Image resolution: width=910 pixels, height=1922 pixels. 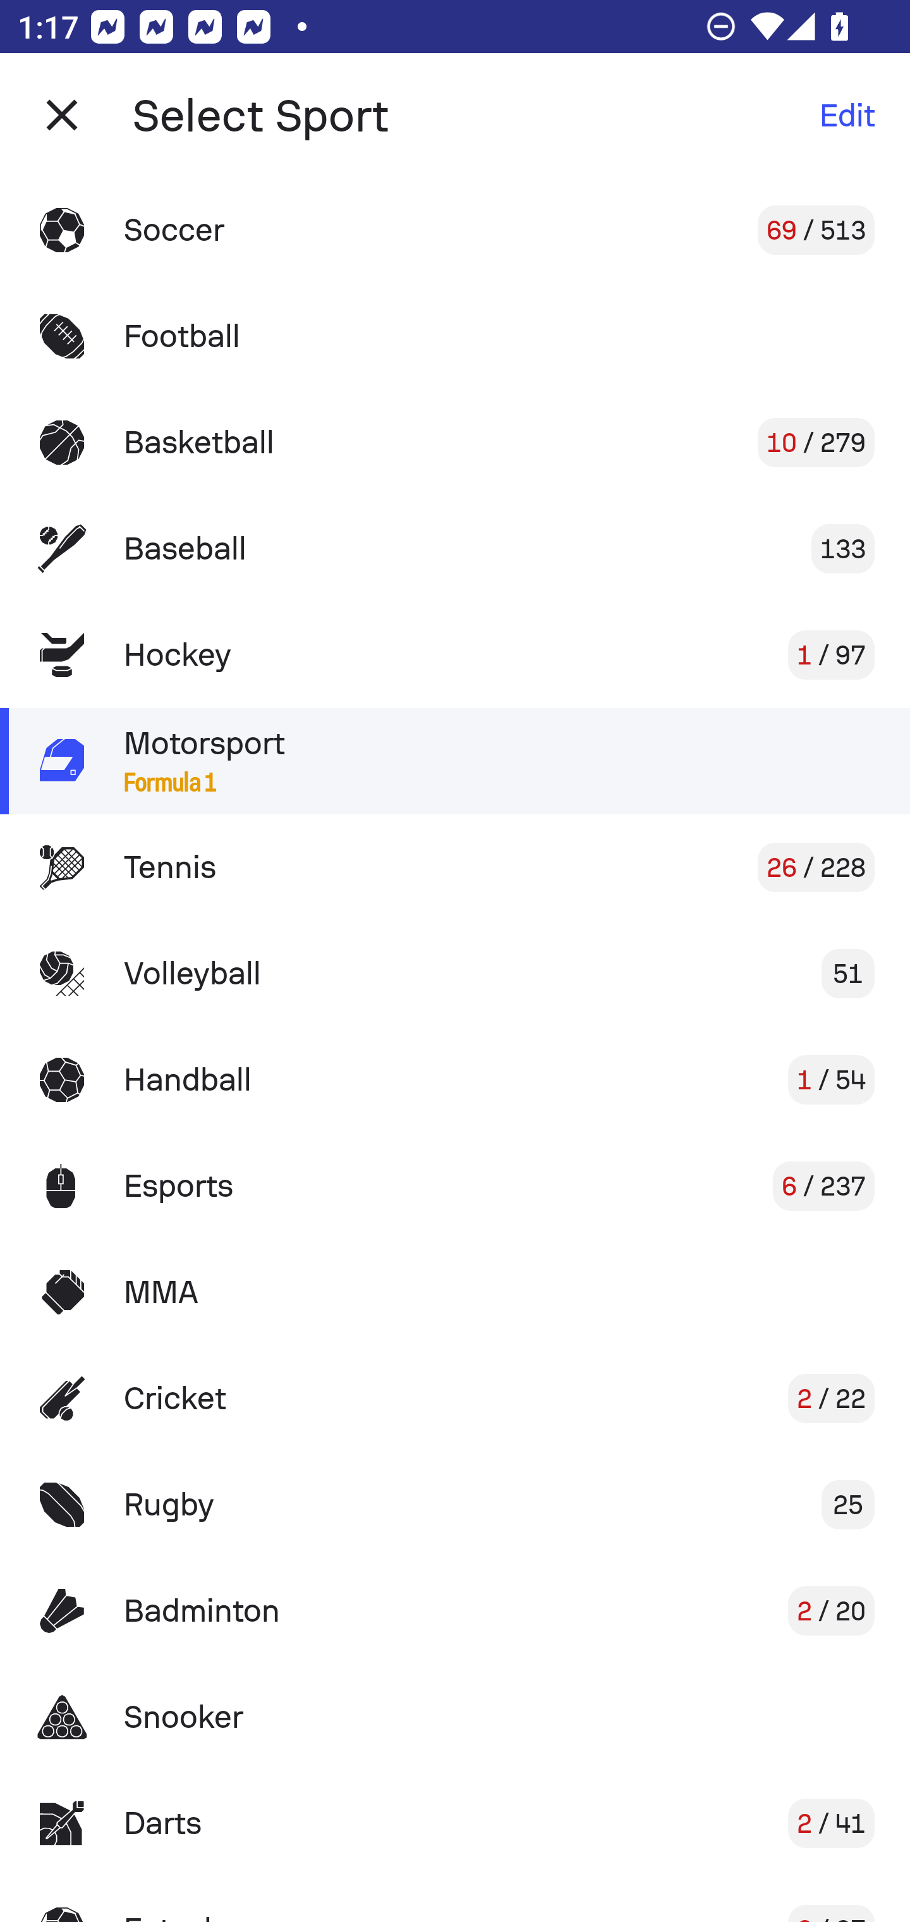 What do you see at coordinates (455, 1292) in the screenshot?
I see `MMA` at bounding box center [455, 1292].